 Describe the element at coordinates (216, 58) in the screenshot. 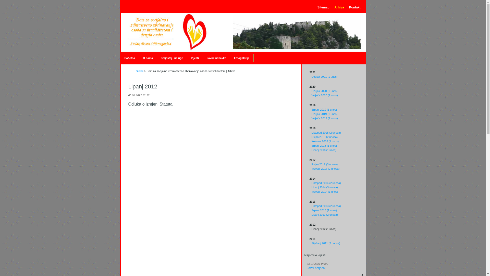

I see `Javne nabavke` at that location.